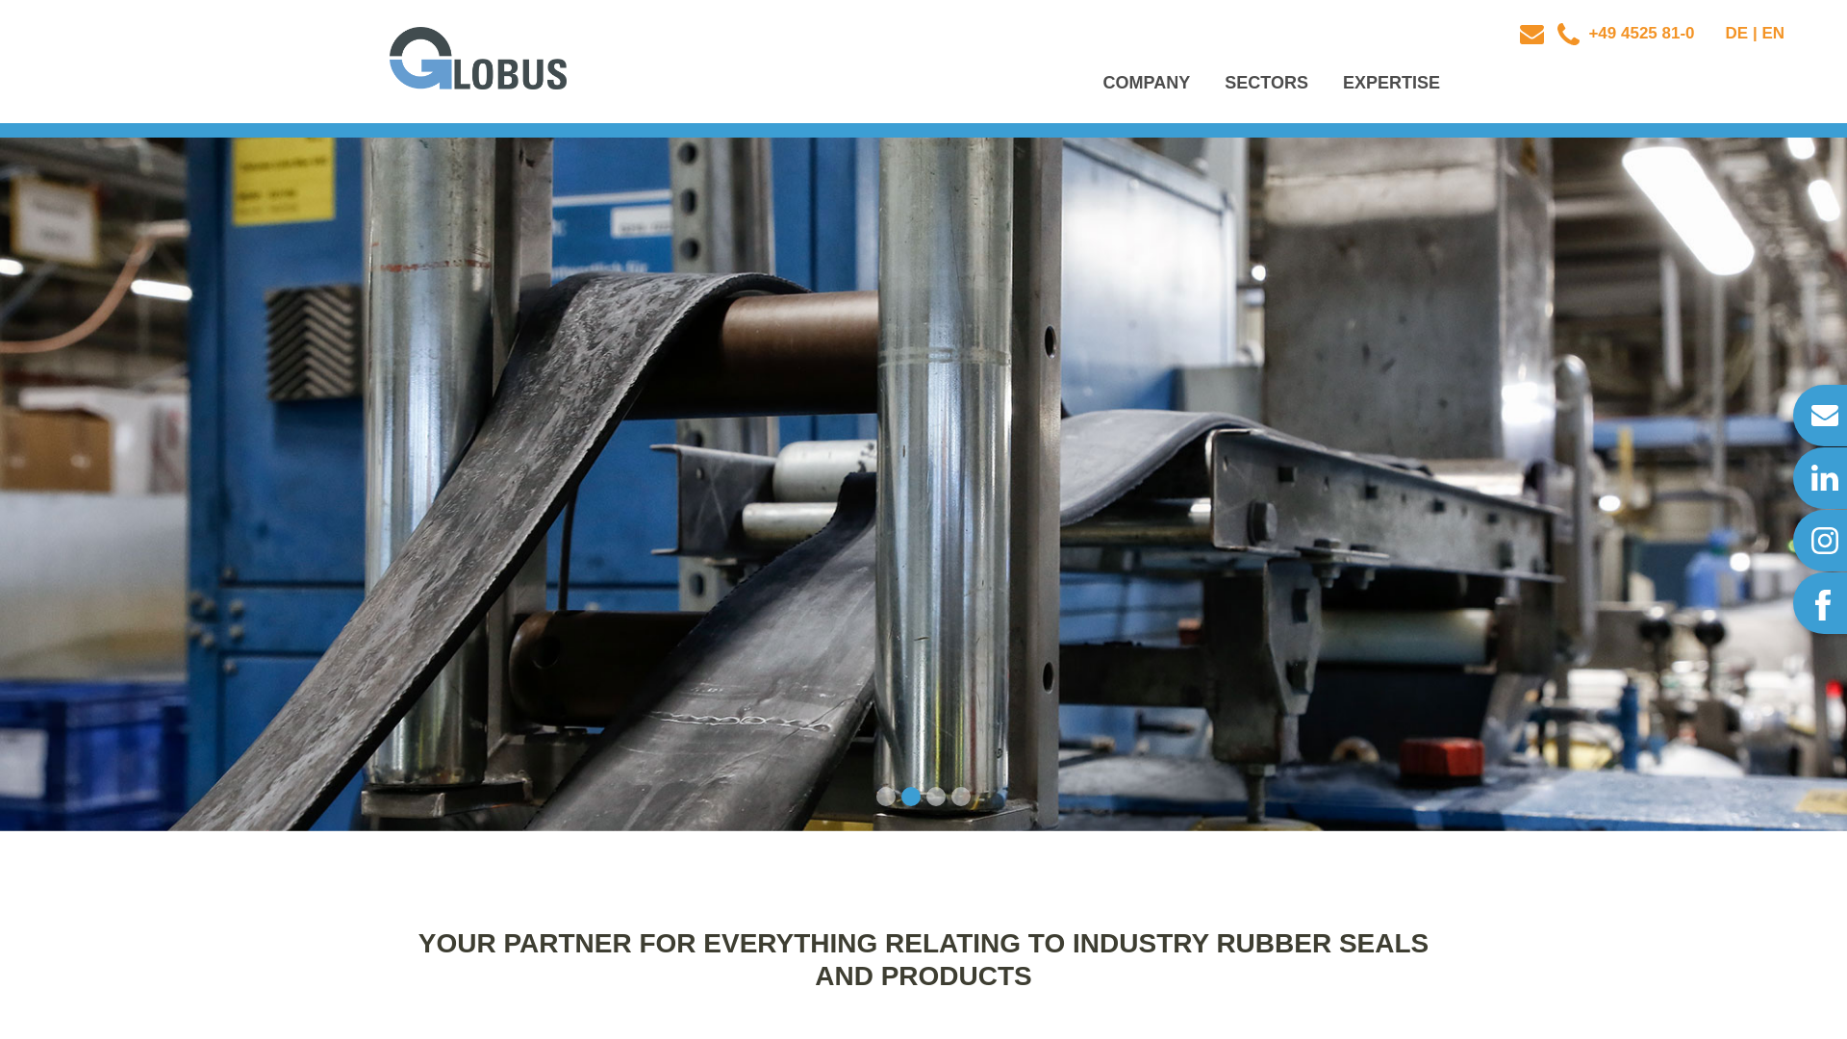  What do you see at coordinates (1147, 83) in the screenshot?
I see `COMPANY` at bounding box center [1147, 83].